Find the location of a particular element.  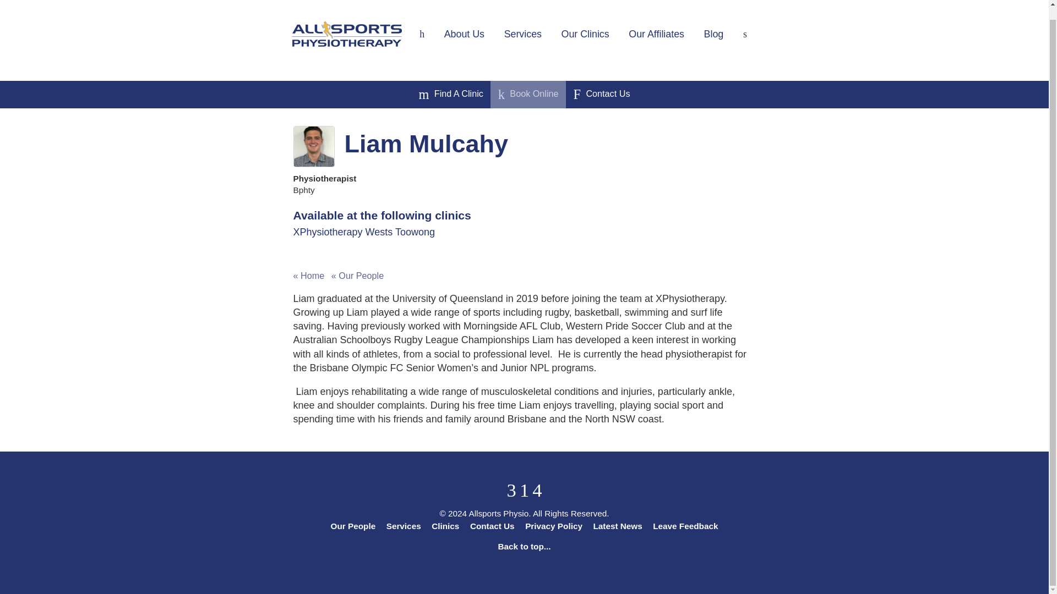

Book Online is located at coordinates (528, 94).